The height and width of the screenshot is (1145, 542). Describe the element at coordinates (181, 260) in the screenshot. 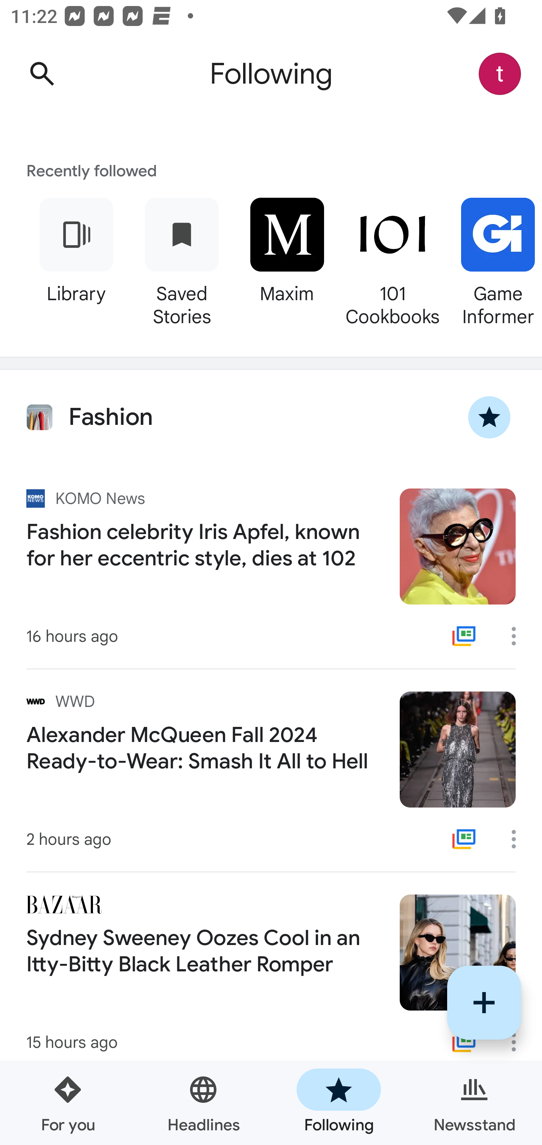

I see `Saved Stories` at that location.